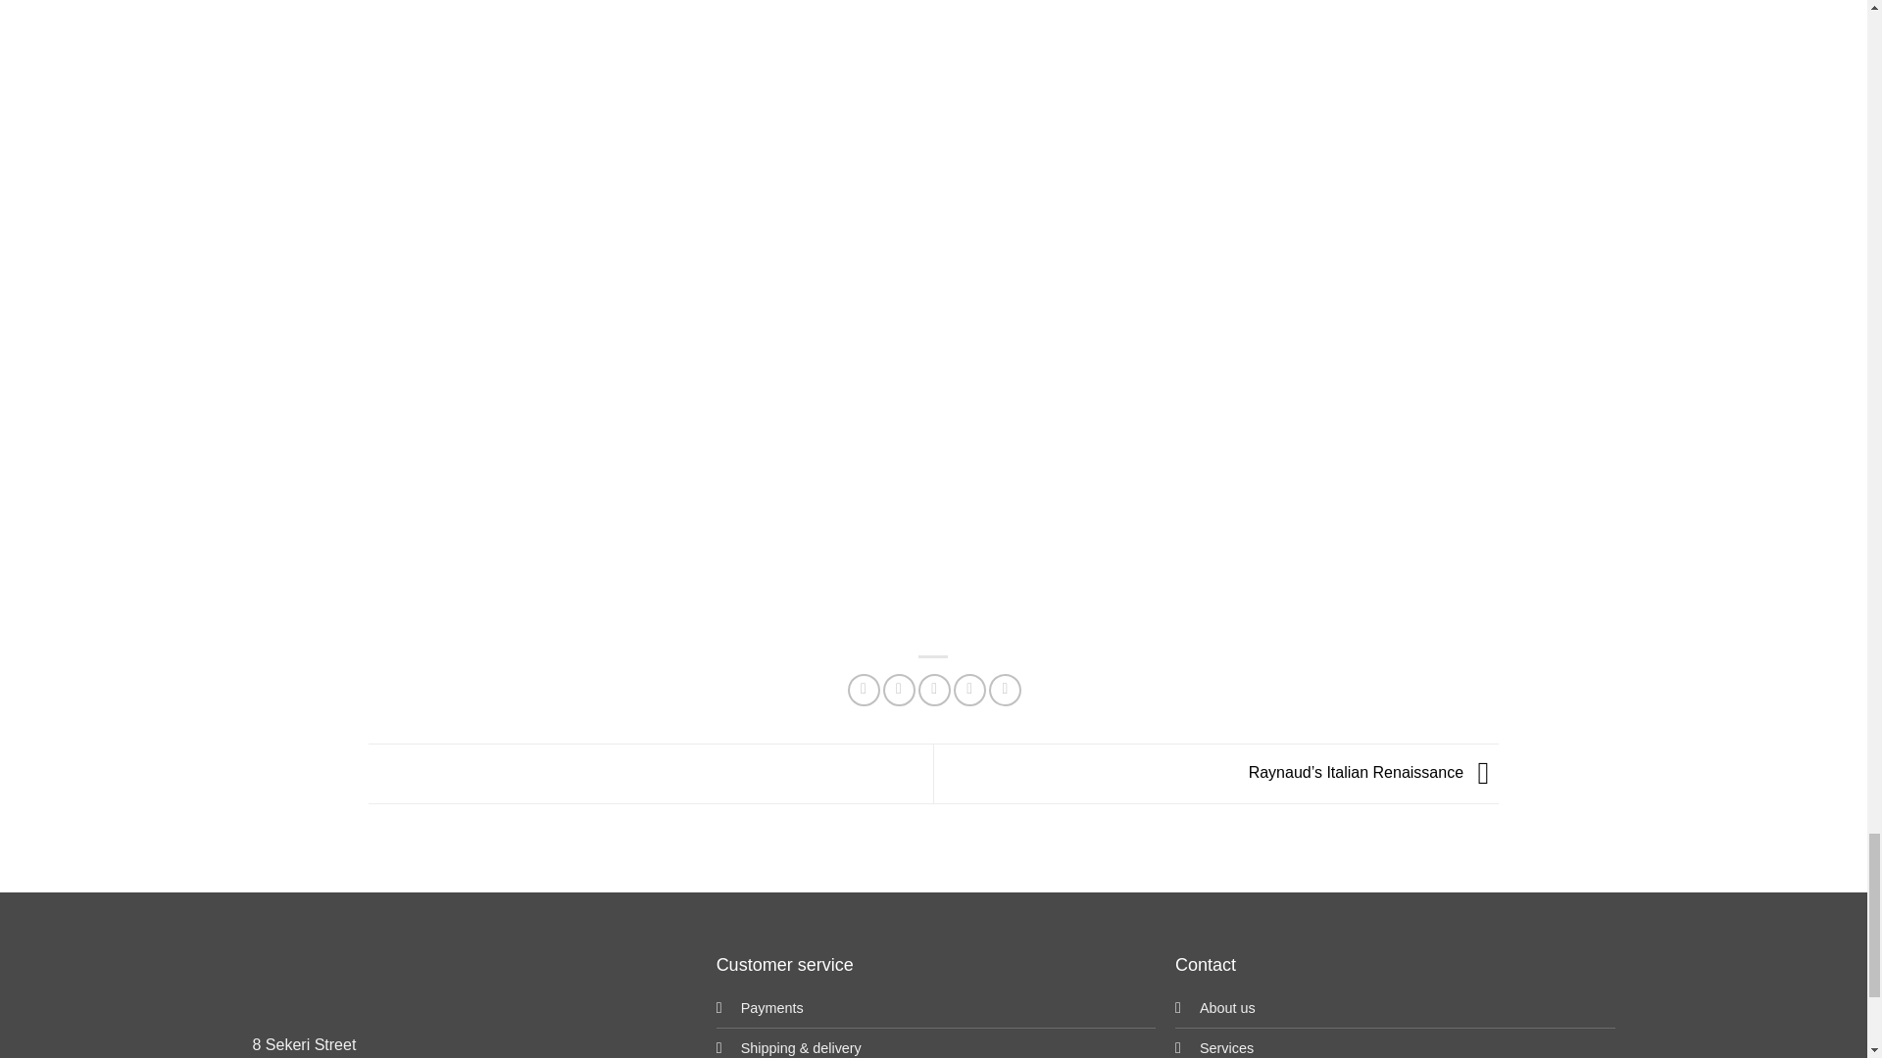 The height and width of the screenshot is (1058, 1882). Describe the element at coordinates (865, 690) in the screenshot. I see `Share on Facebook` at that location.